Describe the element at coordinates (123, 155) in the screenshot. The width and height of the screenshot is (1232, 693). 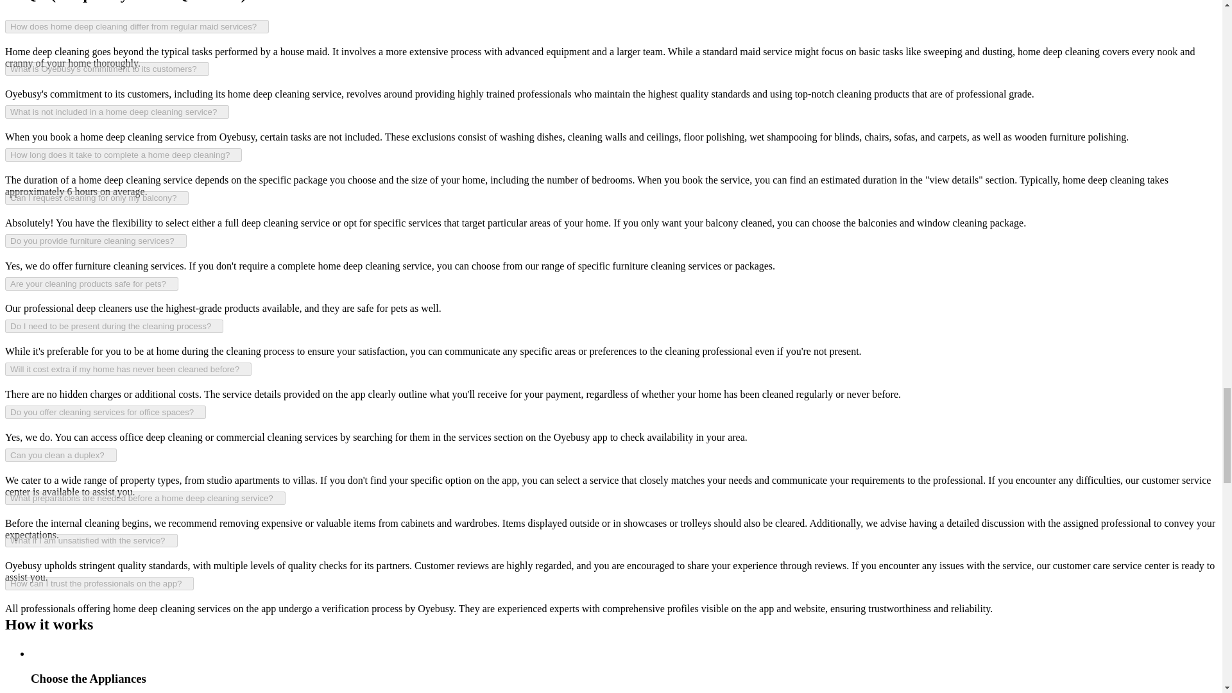
I see `How long does it take to complete a home deep cleaning?` at that location.